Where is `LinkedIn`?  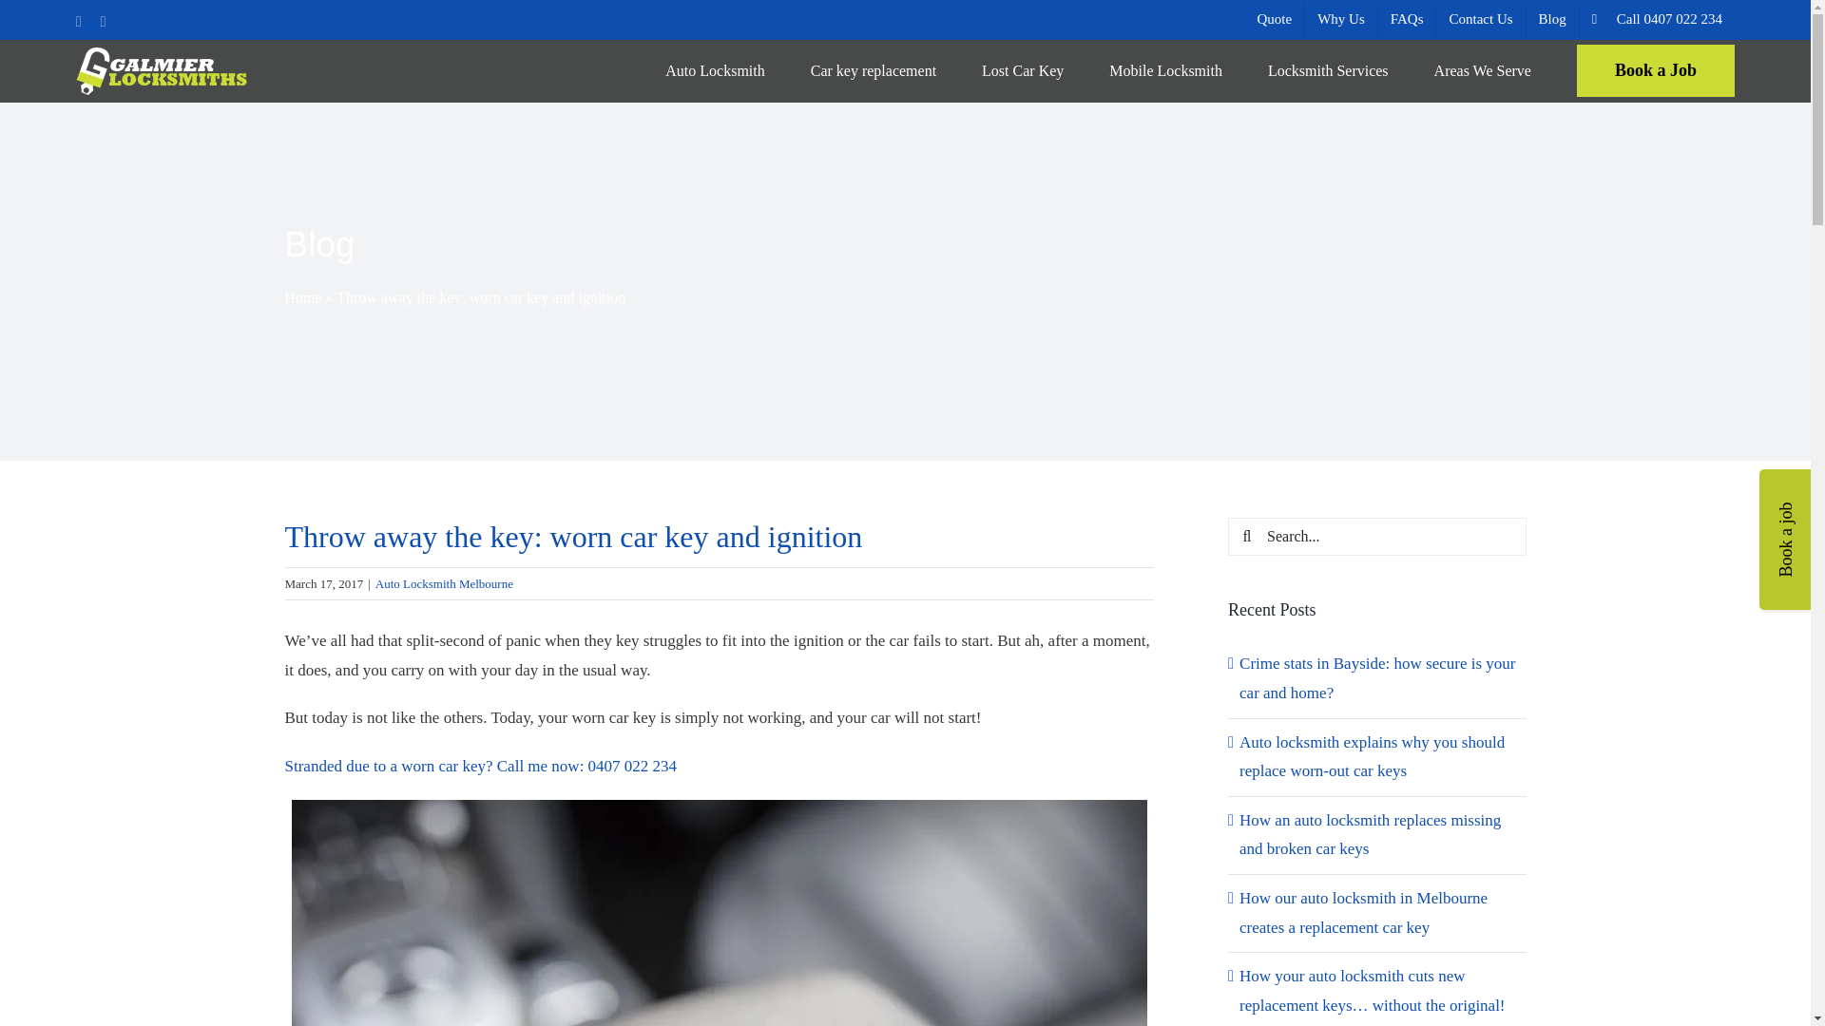
LinkedIn is located at coordinates (103, 22).